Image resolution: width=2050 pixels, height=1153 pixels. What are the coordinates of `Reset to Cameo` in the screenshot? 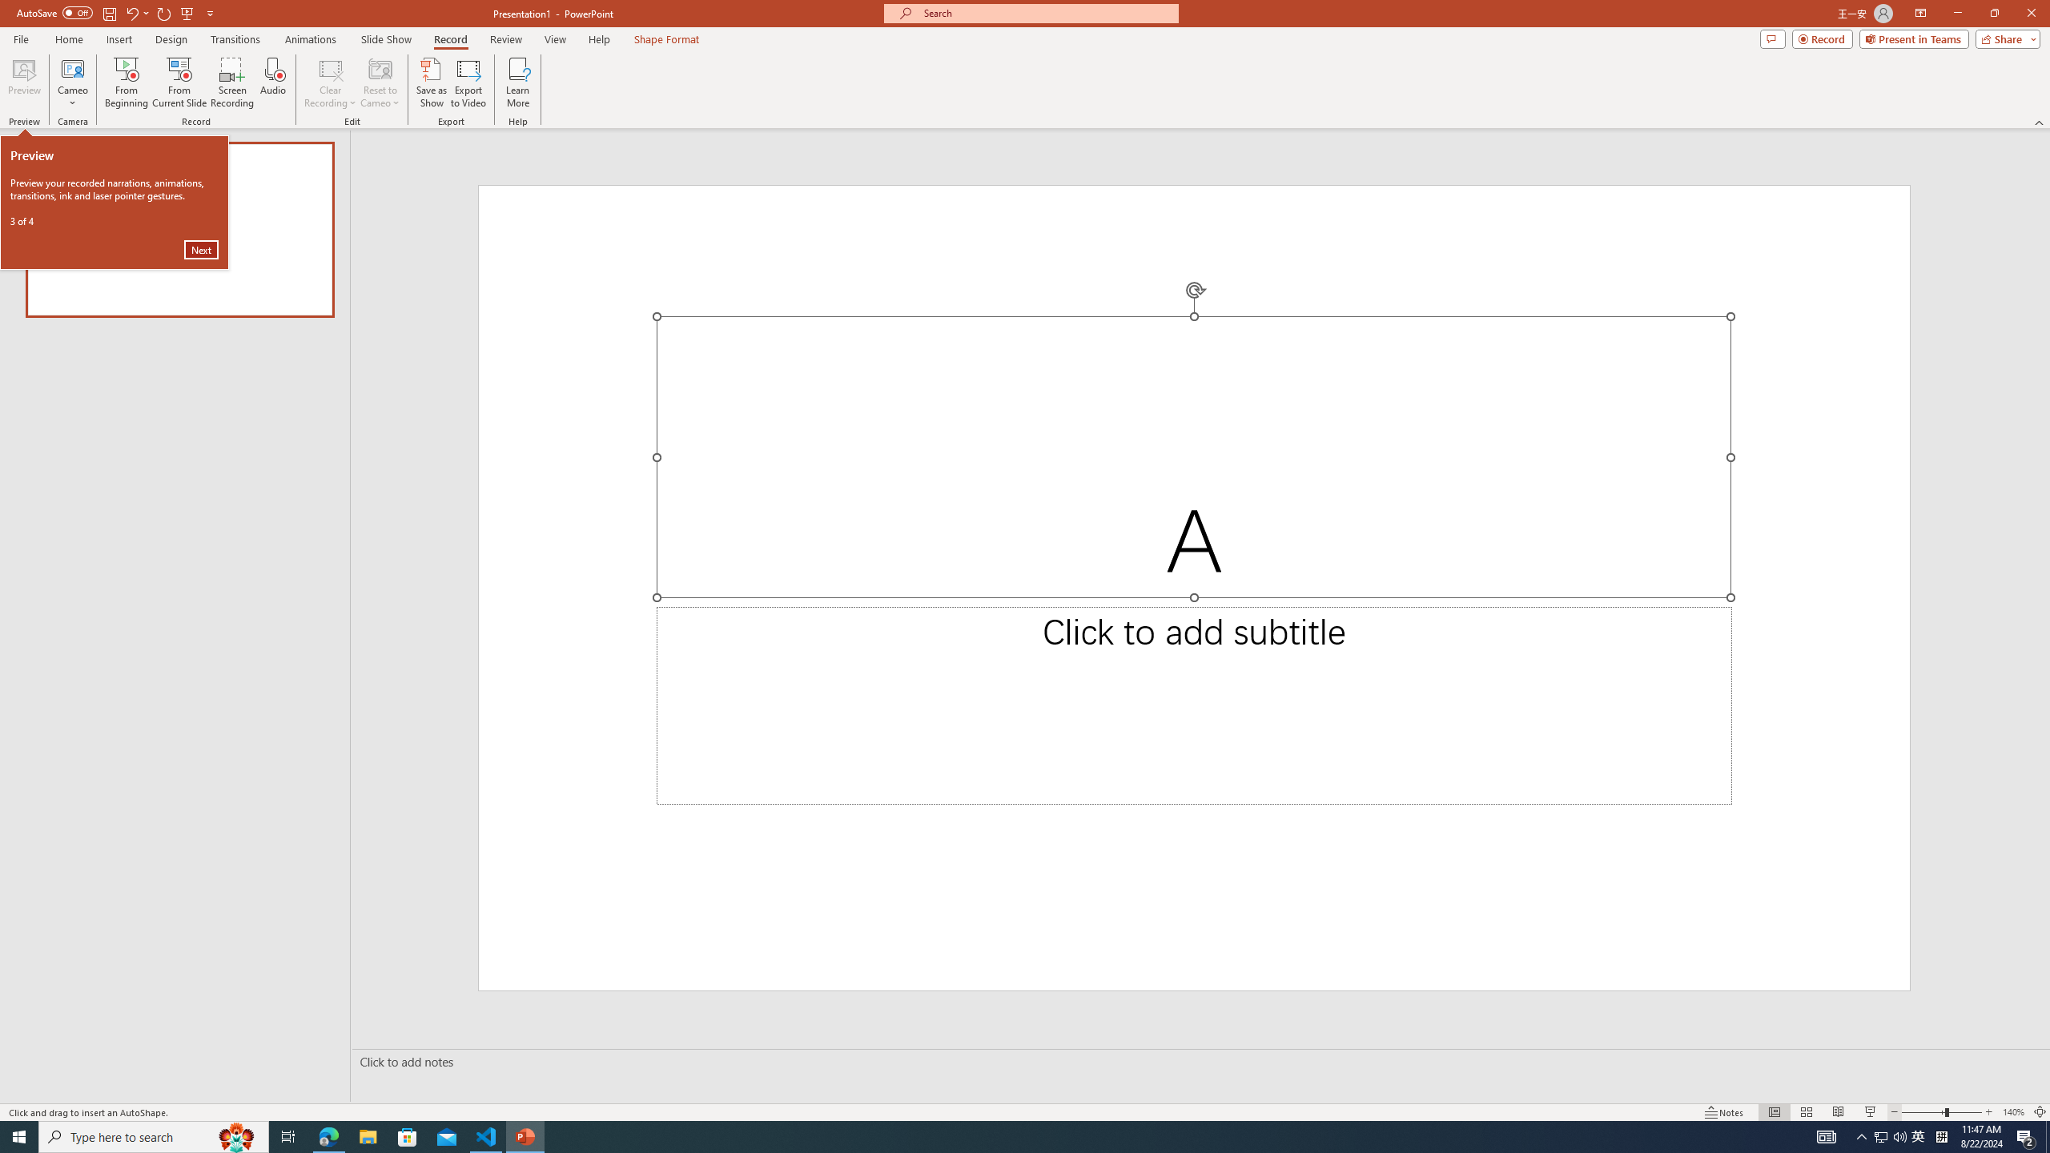 It's located at (380, 82).